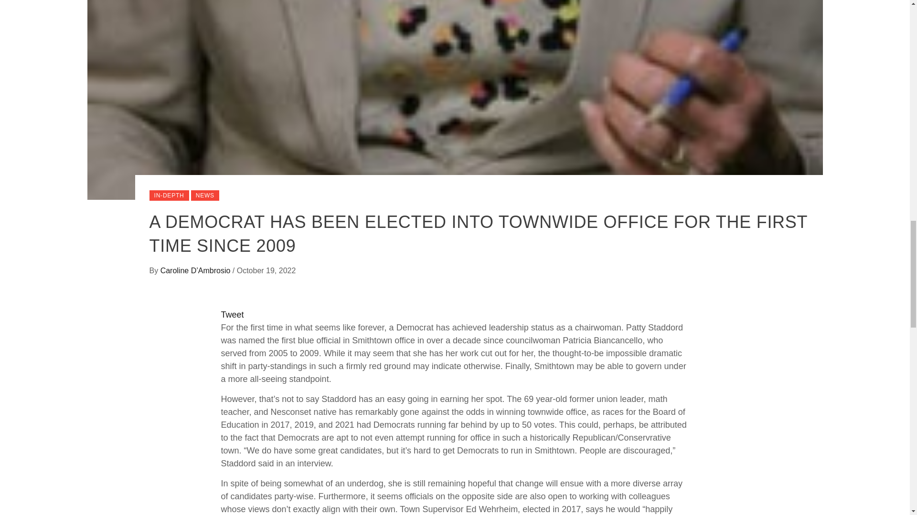  I want to click on NEWS, so click(204, 196).